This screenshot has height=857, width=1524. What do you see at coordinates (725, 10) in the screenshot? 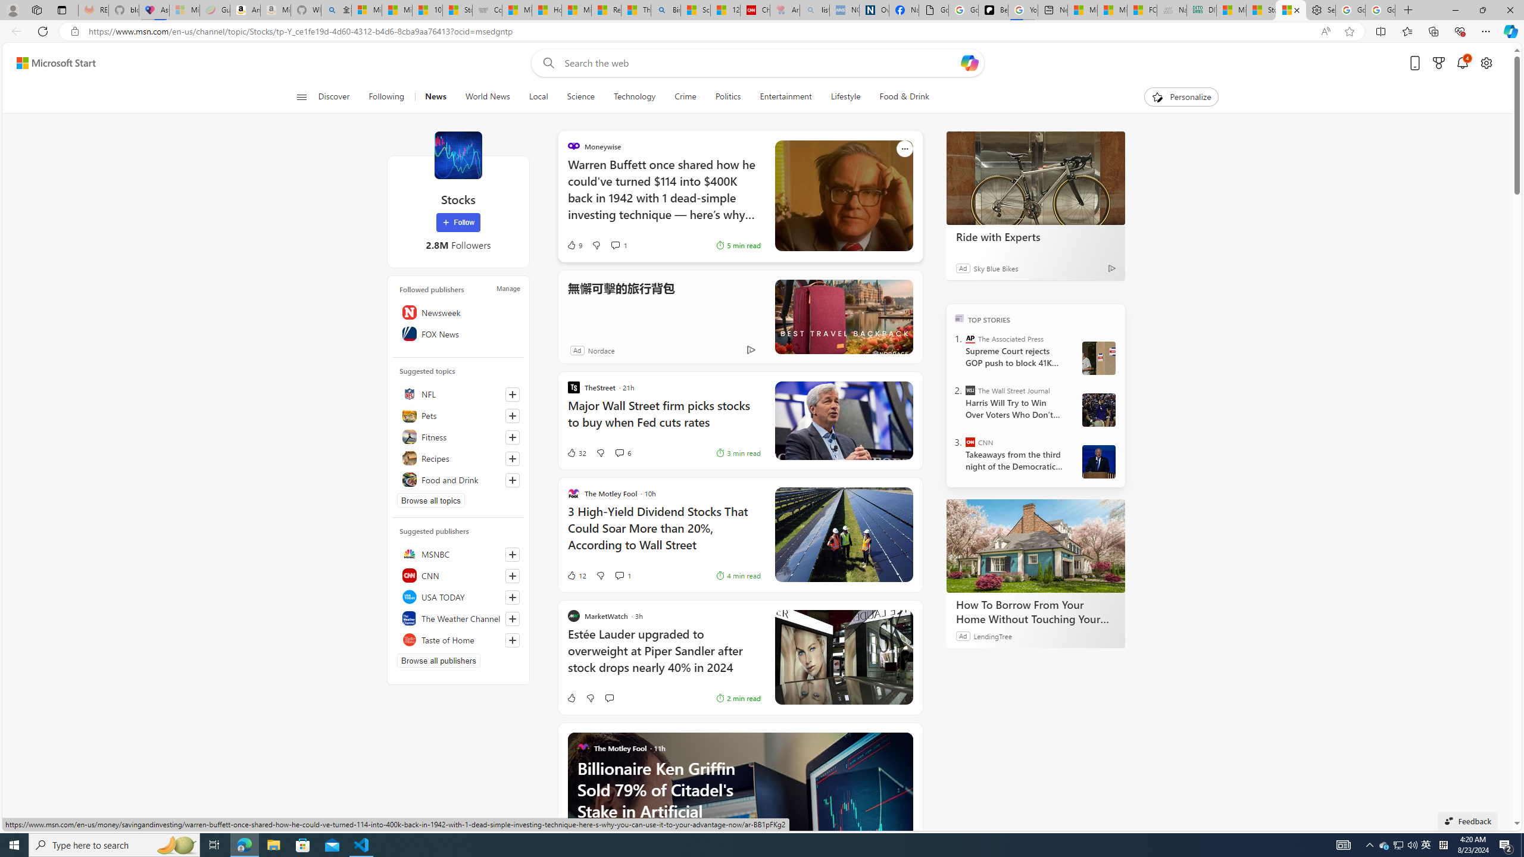
I see `12 Popular Science Lies that Must be Corrected` at bounding box center [725, 10].